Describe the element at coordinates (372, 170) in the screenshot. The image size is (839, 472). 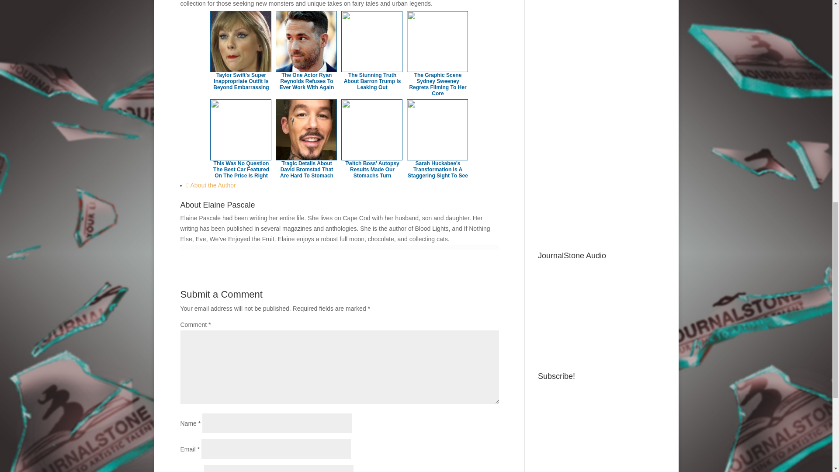
I see `Twitch Boss' Autopsy Results Made Our Stomachs Turn` at that location.